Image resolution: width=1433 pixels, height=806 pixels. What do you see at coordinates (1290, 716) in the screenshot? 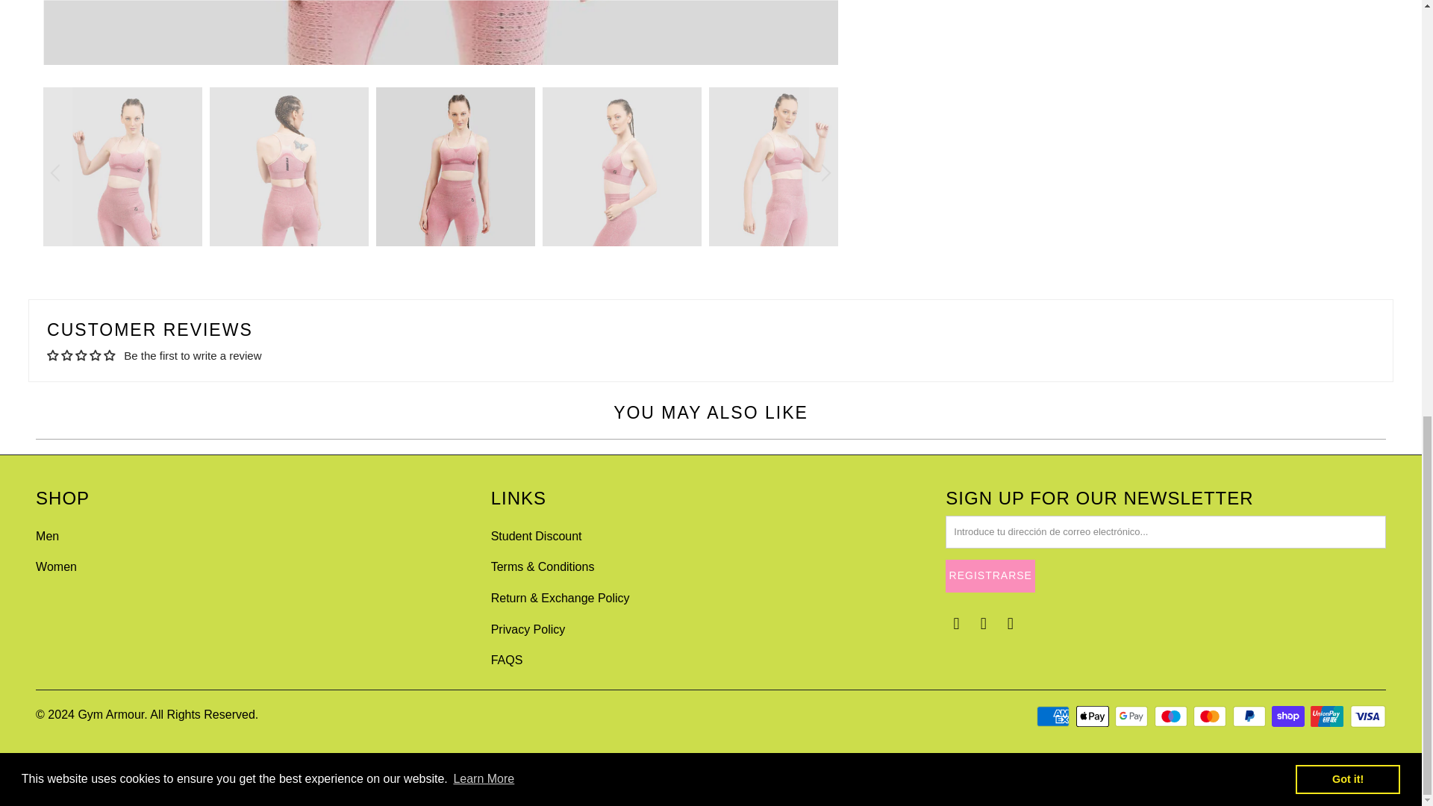
I see `Shop Pay` at bounding box center [1290, 716].